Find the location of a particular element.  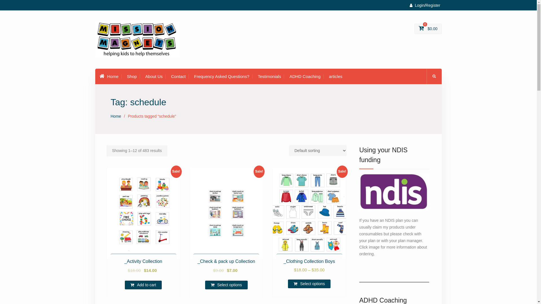

Login/Register is located at coordinates (425, 5).